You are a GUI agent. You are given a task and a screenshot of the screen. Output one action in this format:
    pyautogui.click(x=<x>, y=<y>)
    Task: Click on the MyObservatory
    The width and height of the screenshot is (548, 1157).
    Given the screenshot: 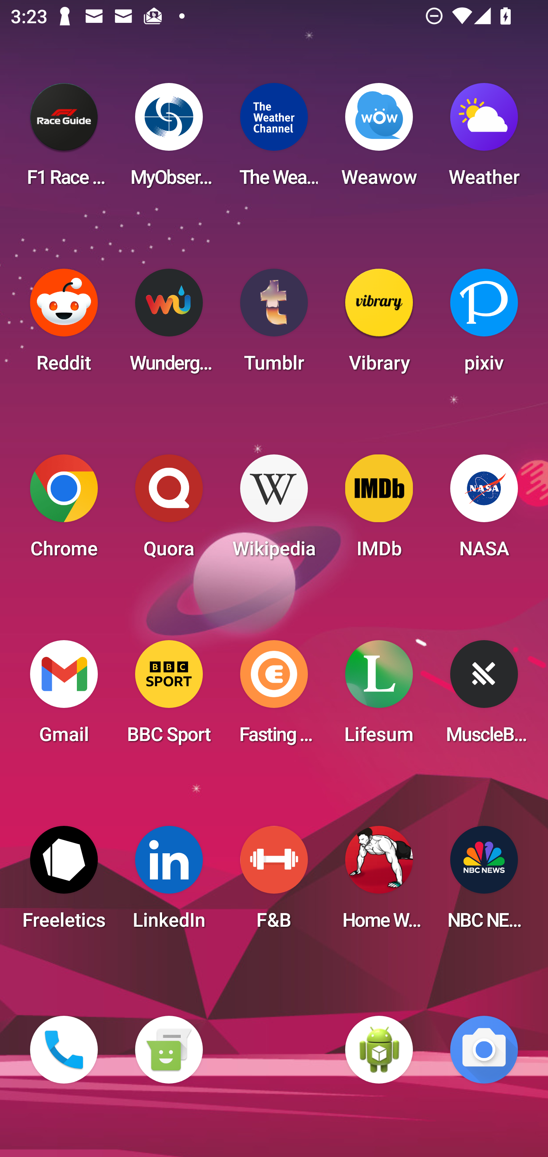 What is the action you would take?
    pyautogui.click(x=169, y=139)
    